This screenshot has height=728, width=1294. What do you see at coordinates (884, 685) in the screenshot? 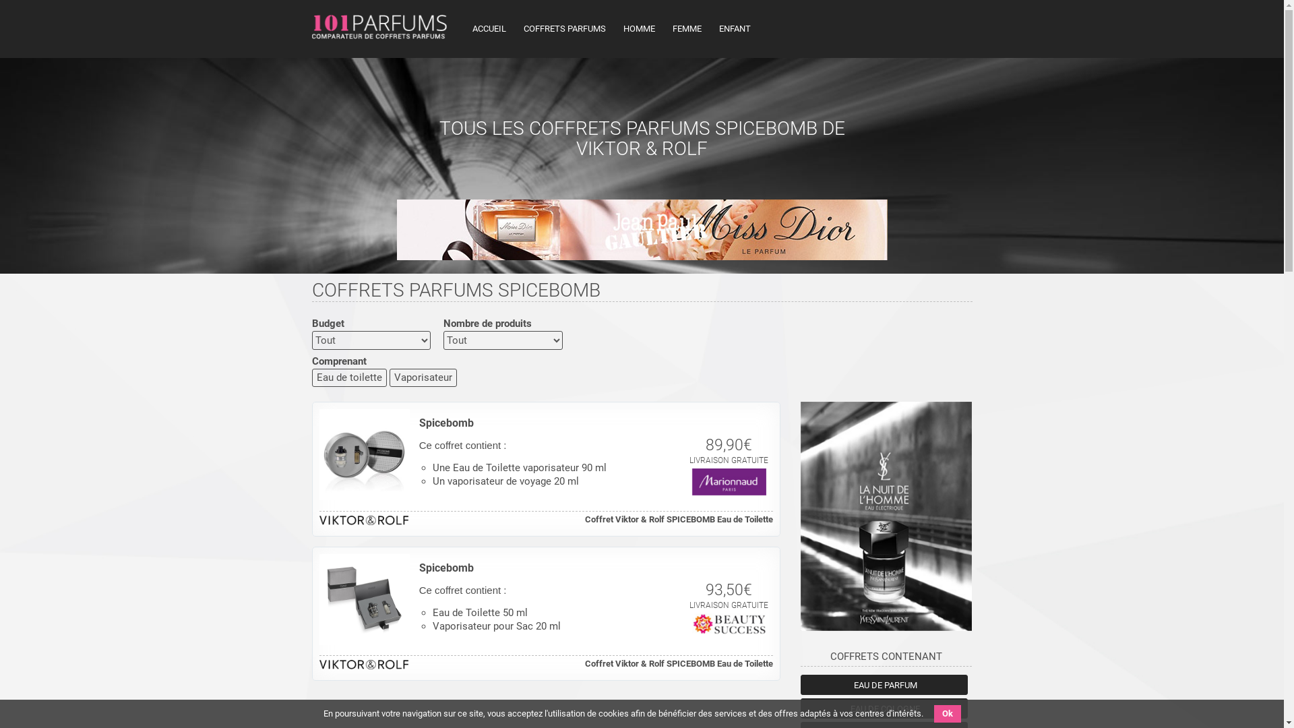
I see `EAU DE PARFUM` at bounding box center [884, 685].